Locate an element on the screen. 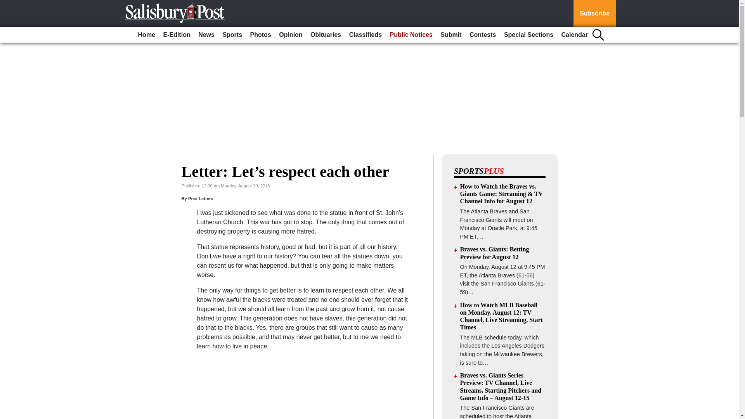  Contests is located at coordinates (483, 35).